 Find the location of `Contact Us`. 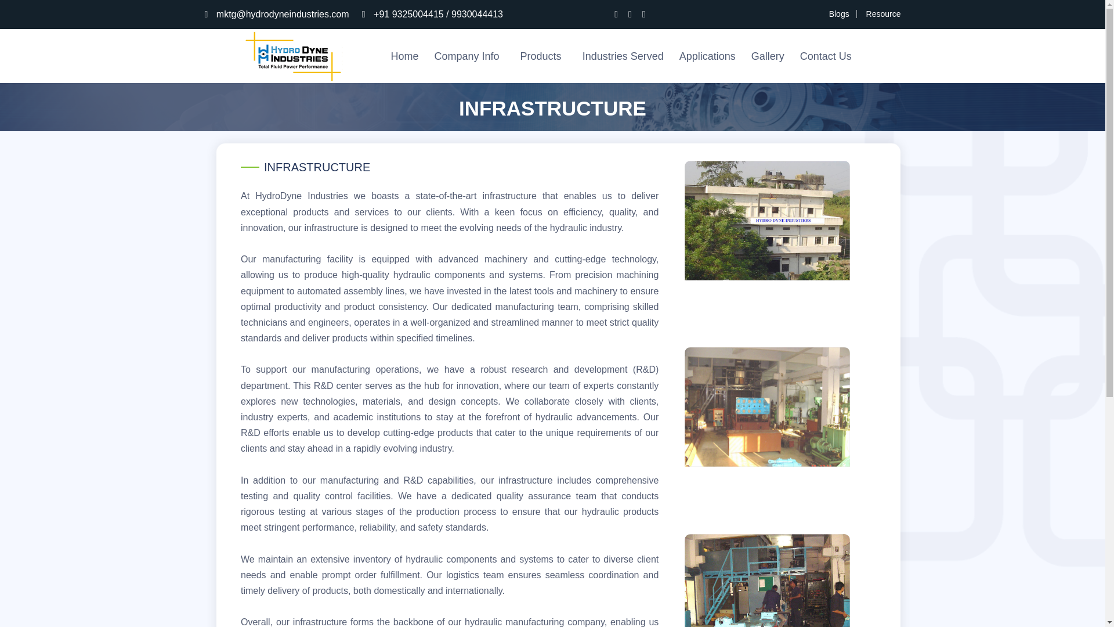

Contact Us is located at coordinates (826, 56).